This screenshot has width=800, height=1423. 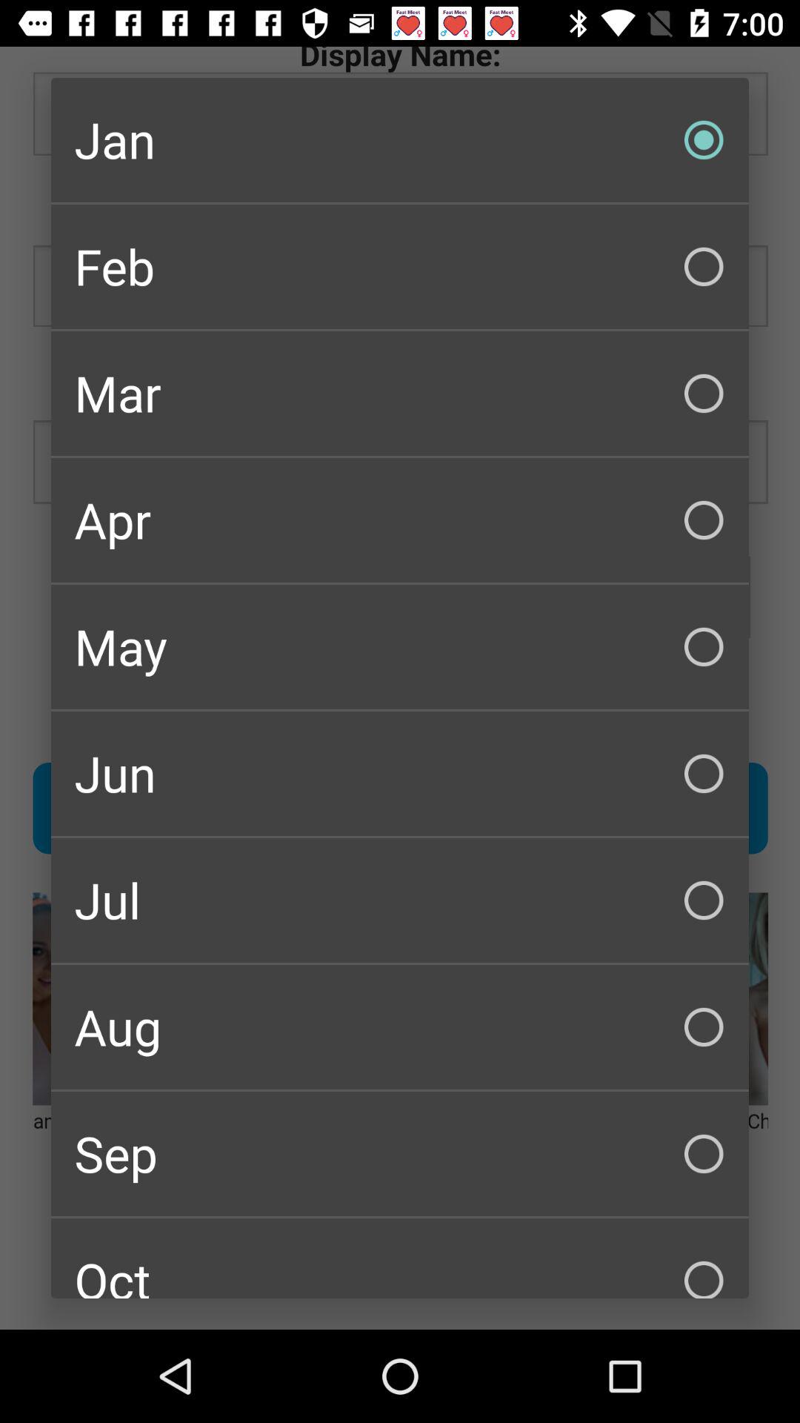 I want to click on jump until feb checkbox, so click(x=400, y=267).